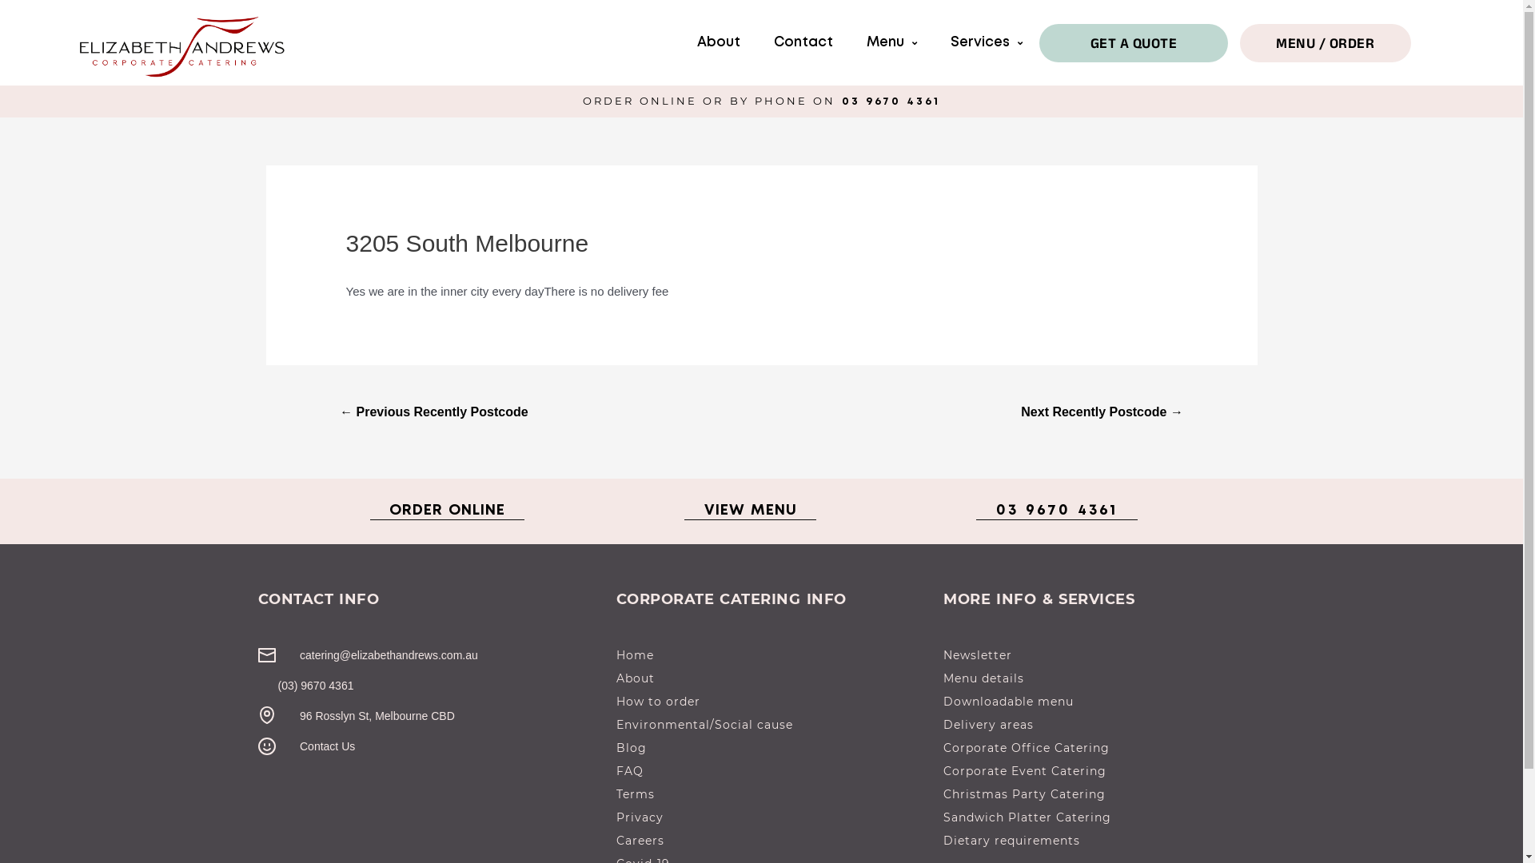 The image size is (1535, 863). What do you see at coordinates (1102, 655) in the screenshot?
I see `Newsletter` at bounding box center [1102, 655].